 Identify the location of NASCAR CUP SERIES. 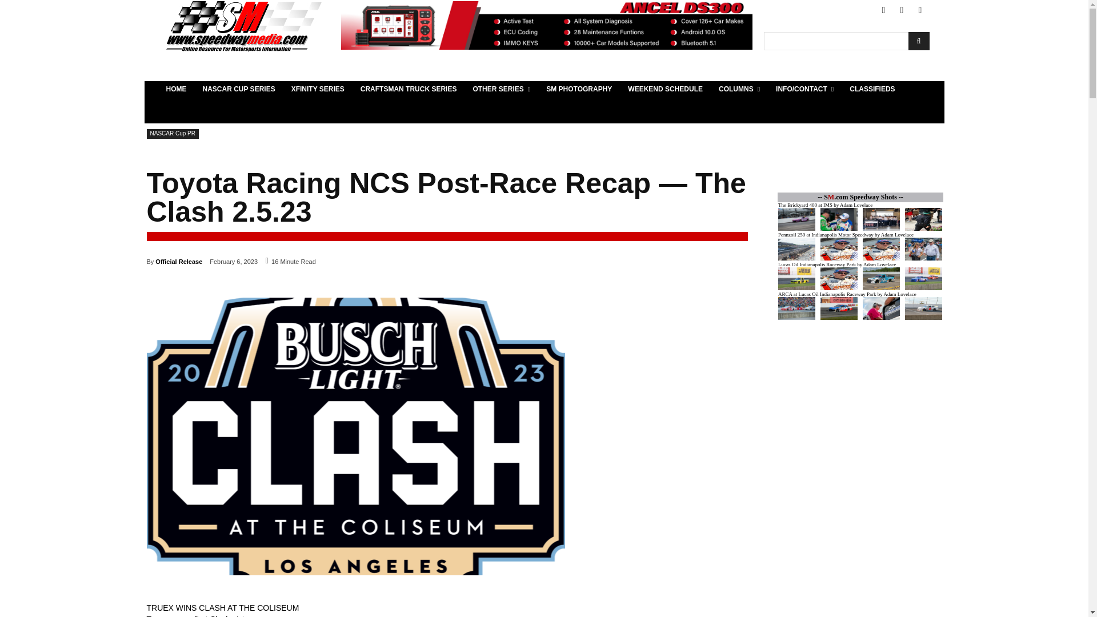
(238, 89).